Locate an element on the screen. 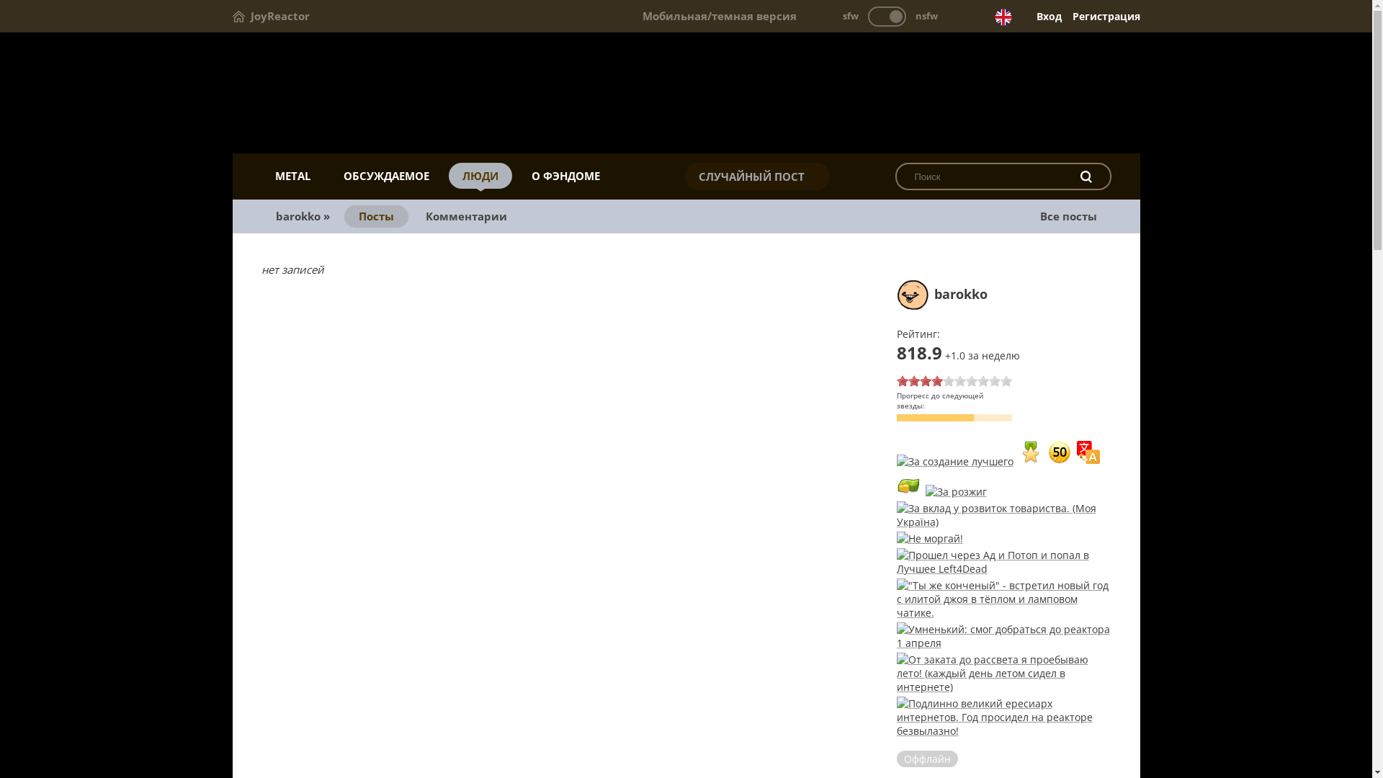 Image resolution: width=1383 pixels, height=778 pixels. Metal is located at coordinates (686, 94).